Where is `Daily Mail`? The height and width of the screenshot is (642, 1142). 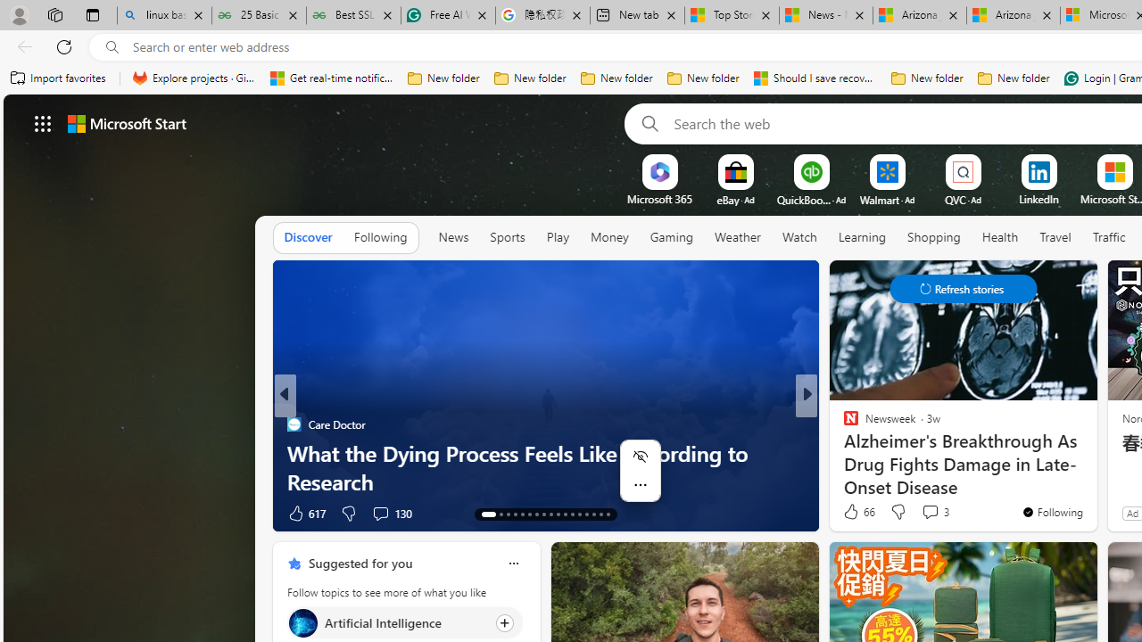
Daily Mail is located at coordinates (294, 424).